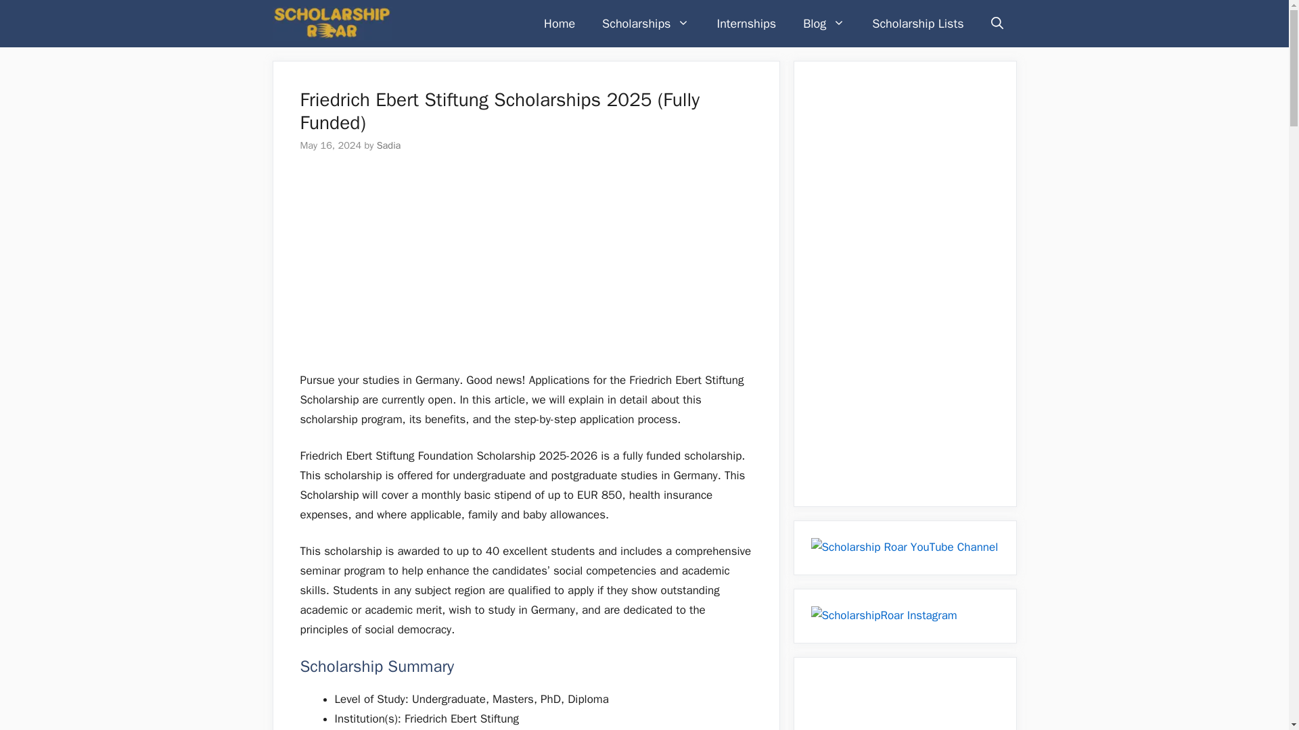  Describe the element at coordinates (559, 24) in the screenshot. I see `Home` at that location.